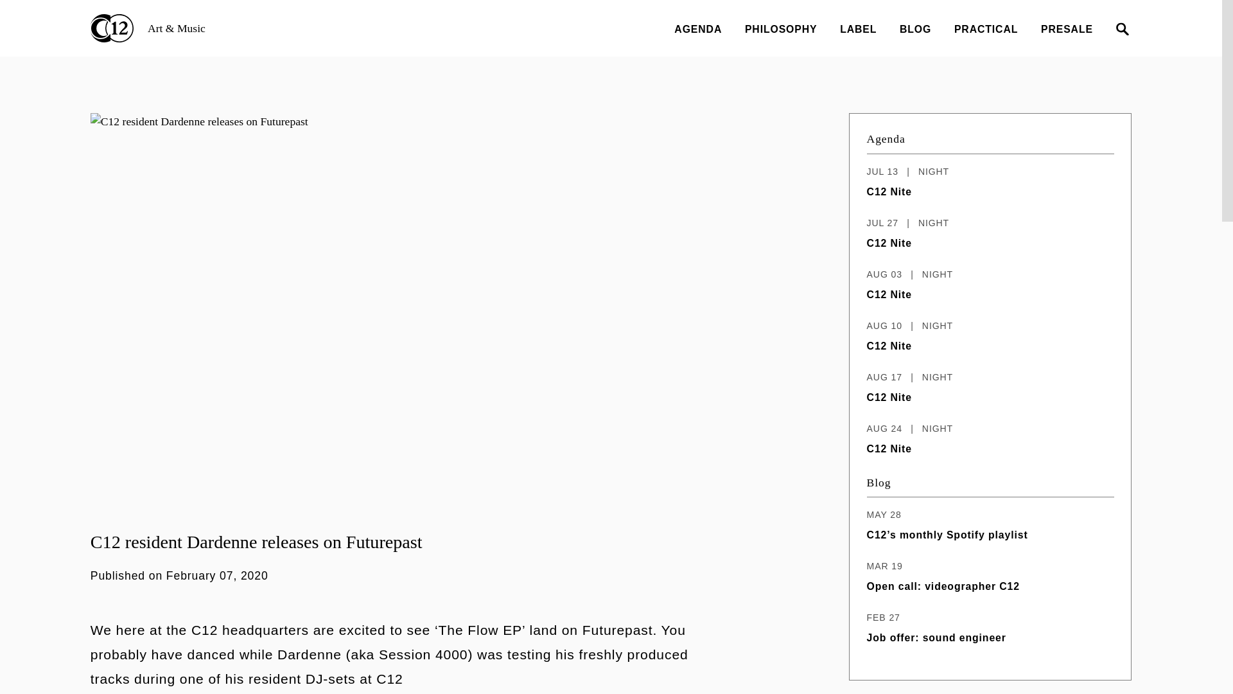 This screenshot has width=1233, height=694. Describe the element at coordinates (886, 139) in the screenshot. I see `Agenda` at that location.